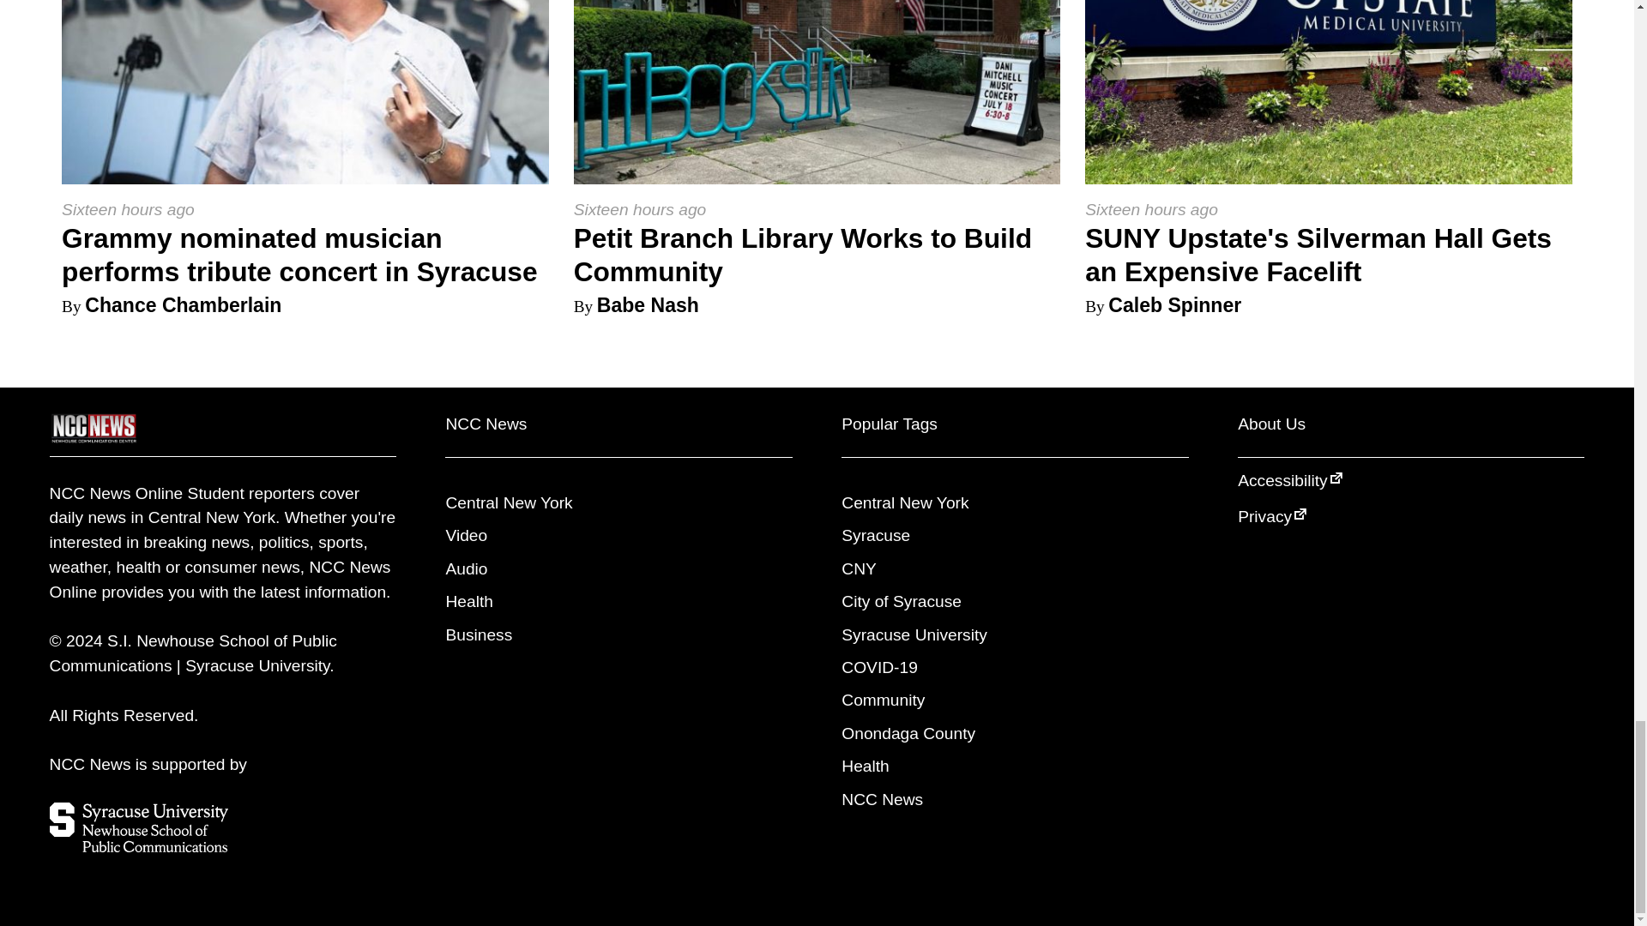  Describe the element at coordinates (468, 601) in the screenshot. I see `Health` at that location.